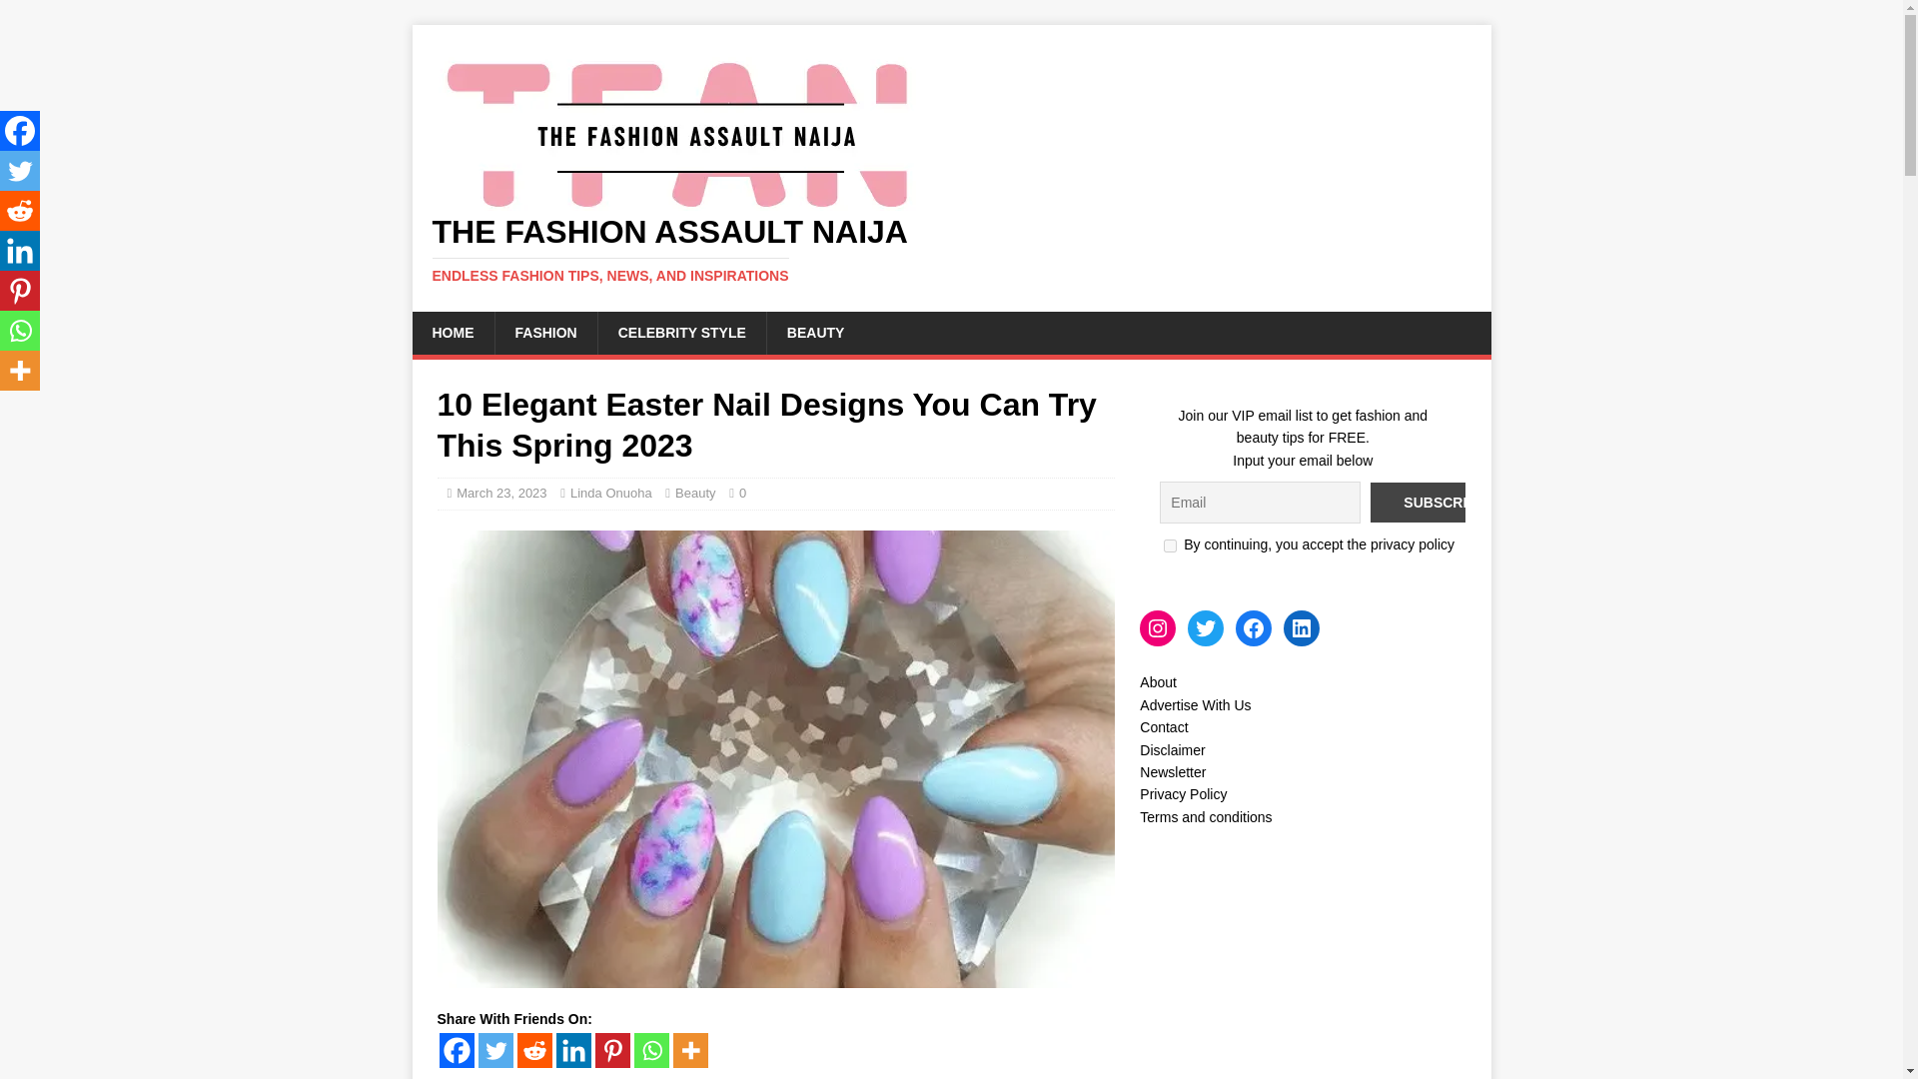 The width and height of the screenshot is (1918, 1079). I want to click on March 23, 2023, so click(501, 494).